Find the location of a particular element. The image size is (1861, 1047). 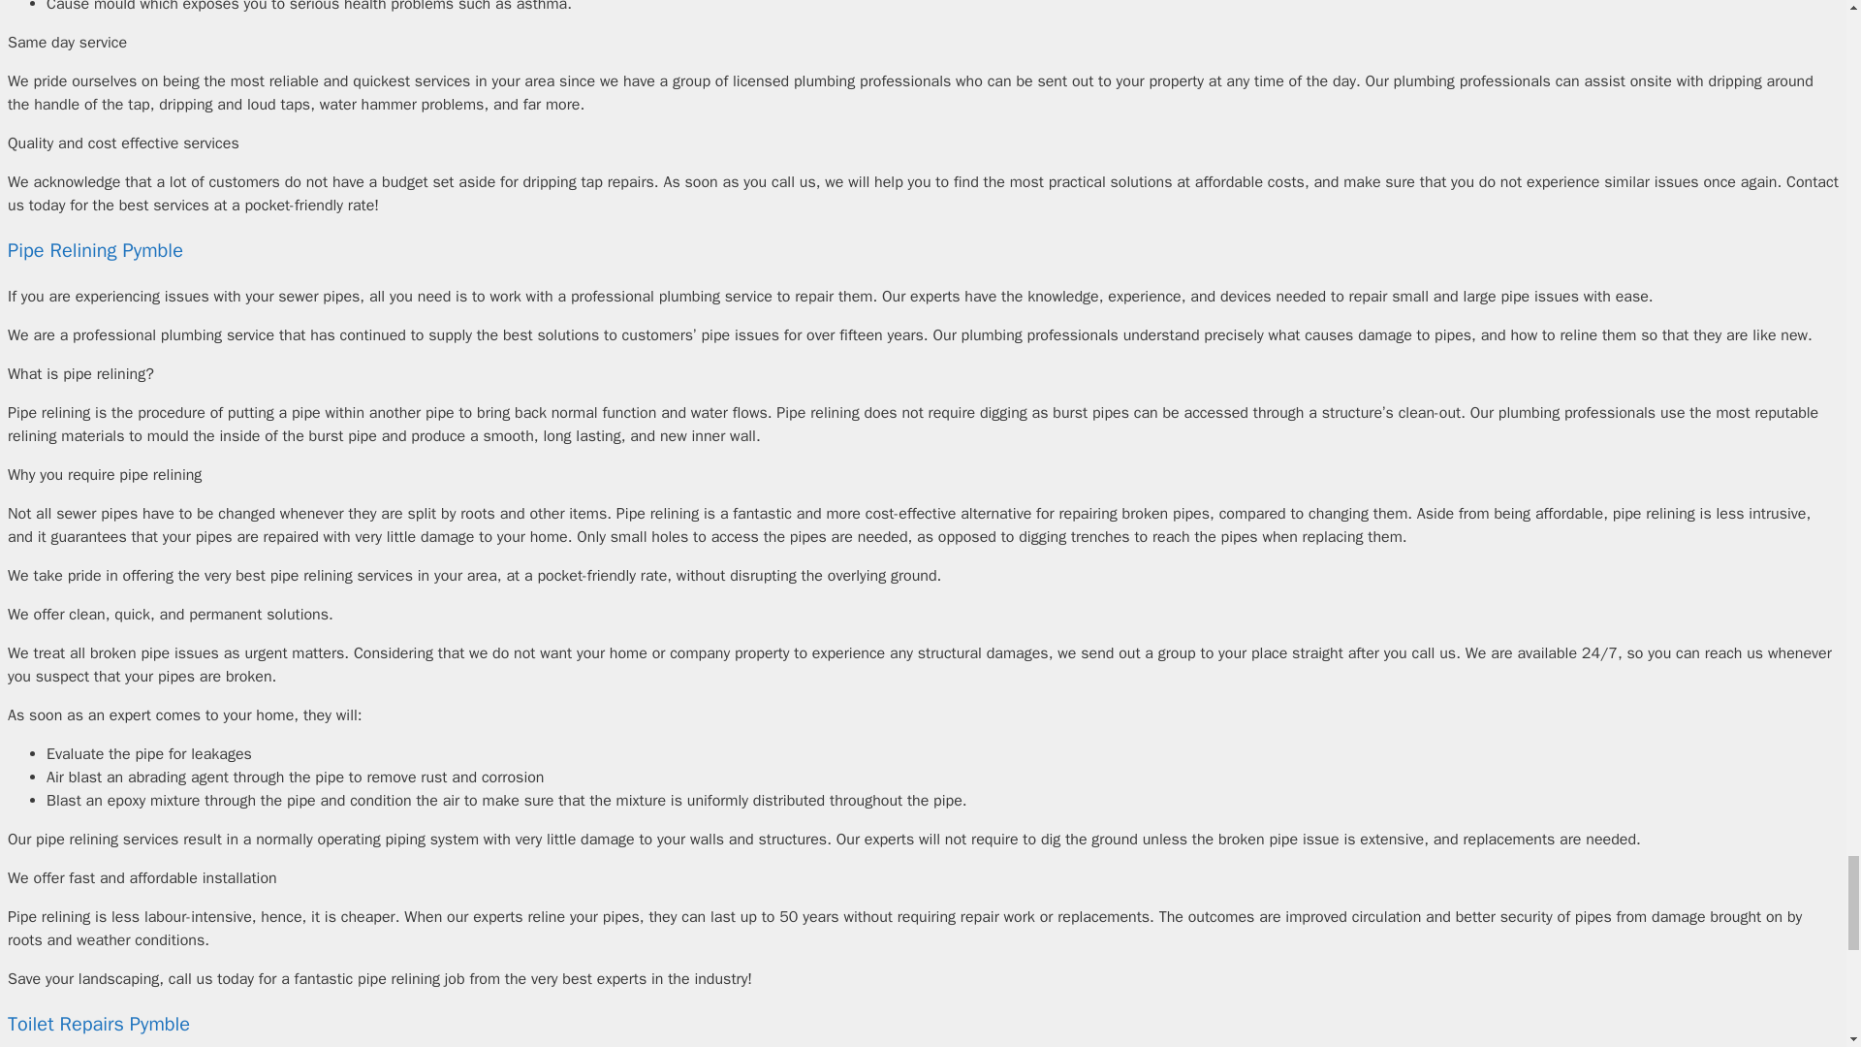

Pipe Relining Pymble is located at coordinates (95, 250).